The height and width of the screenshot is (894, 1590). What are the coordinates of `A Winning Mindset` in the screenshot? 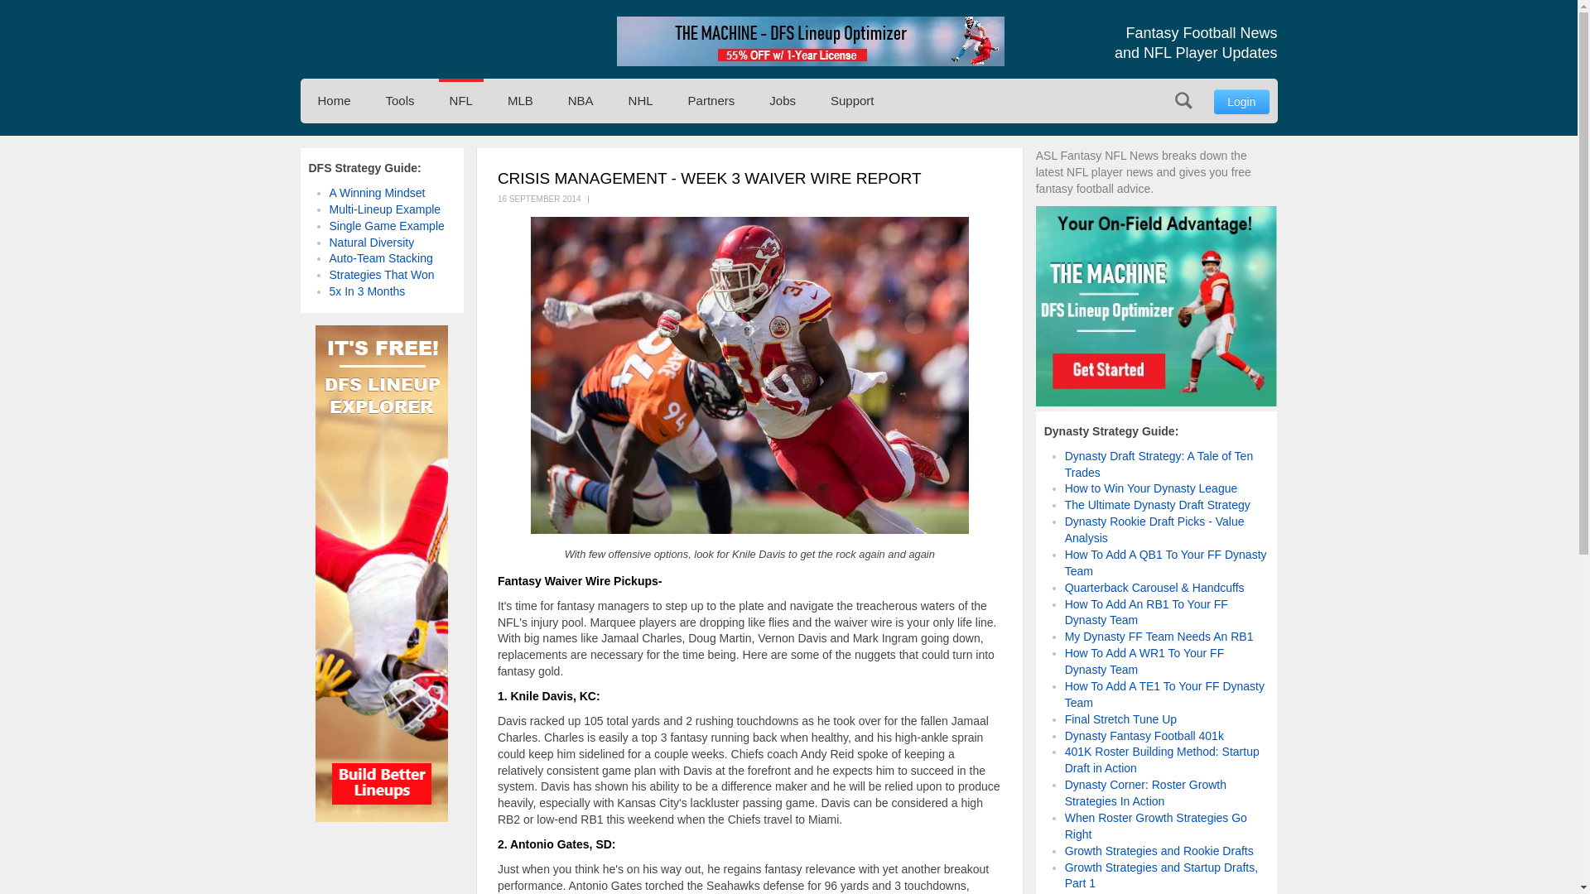 It's located at (378, 192).